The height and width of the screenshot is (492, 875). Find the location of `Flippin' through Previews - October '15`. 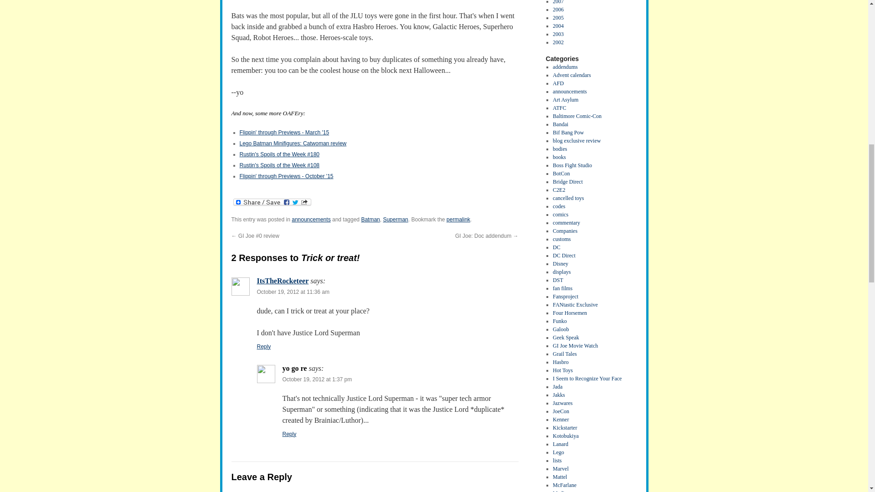

Flippin' through Previews - October '15 is located at coordinates (286, 176).